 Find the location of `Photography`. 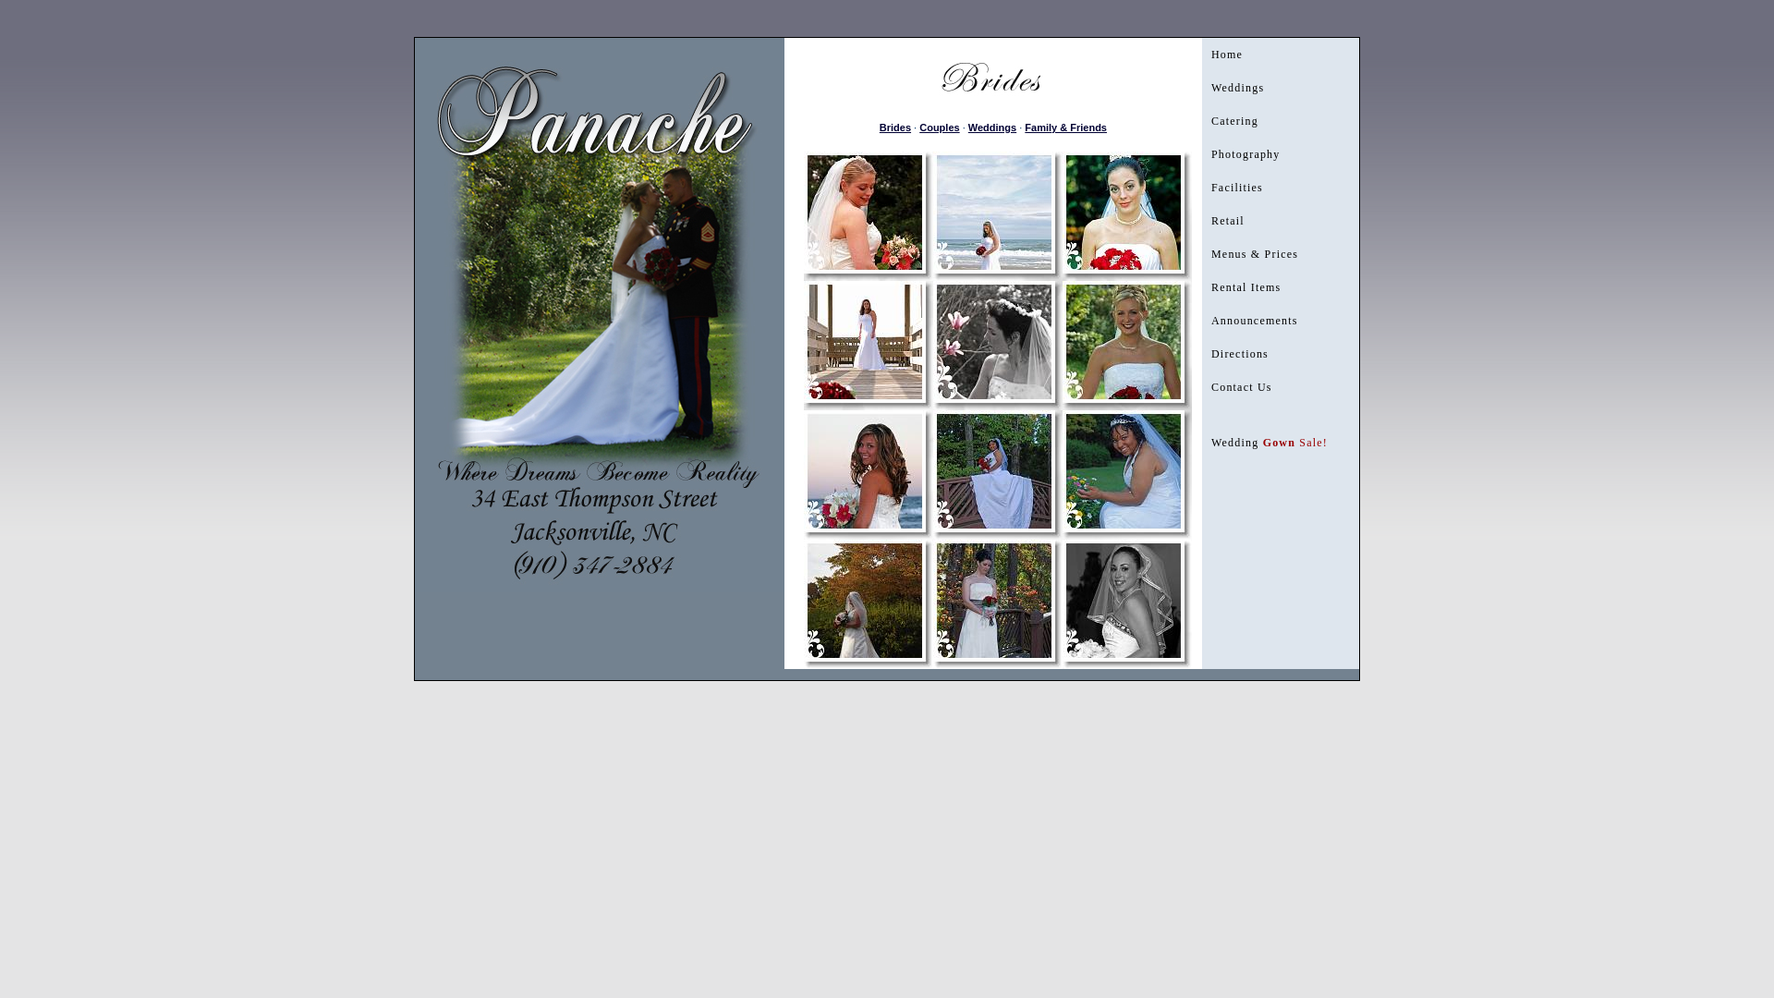

Photography is located at coordinates (1281, 154).